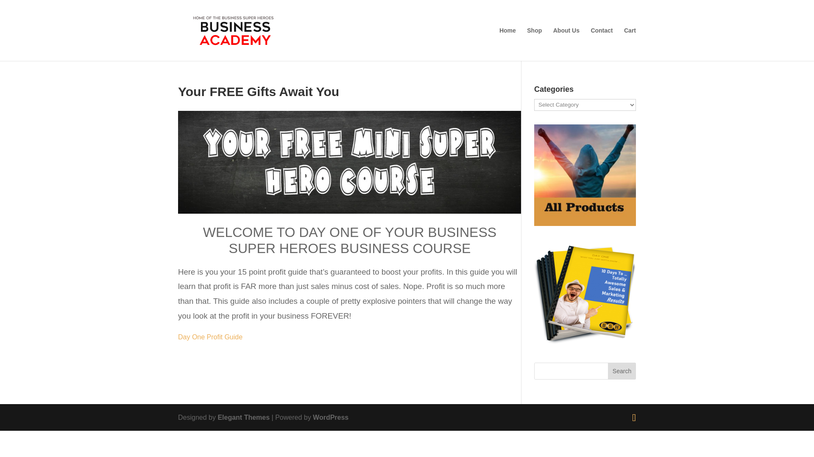 This screenshot has height=457, width=814. What do you see at coordinates (243, 417) in the screenshot?
I see `Elegant Themes` at bounding box center [243, 417].